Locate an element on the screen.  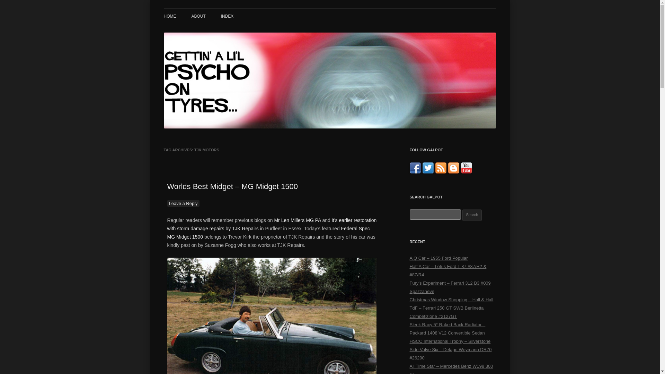
Connect on Facebook is located at coordinates (415, 172).